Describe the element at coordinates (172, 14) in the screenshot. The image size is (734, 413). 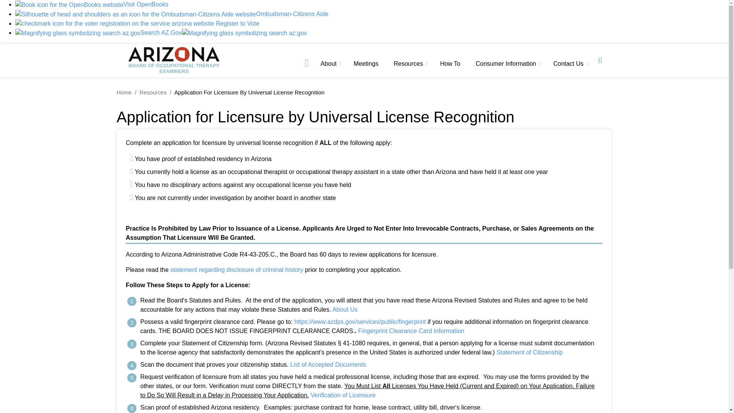
I see `Ombudsman-Citizens Aide` at that location.